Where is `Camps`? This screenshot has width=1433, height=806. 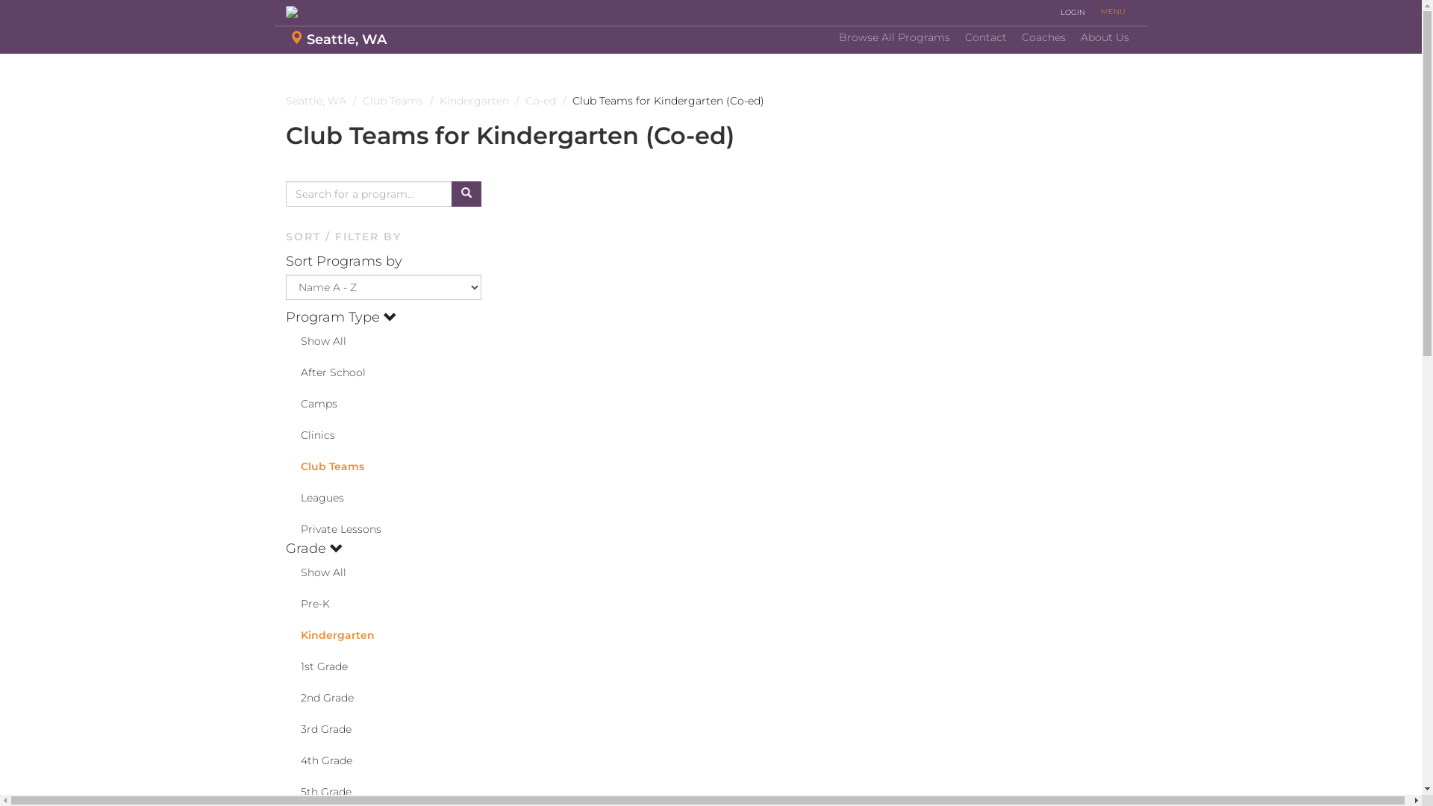
Camps is located at coordinates (310, 404).